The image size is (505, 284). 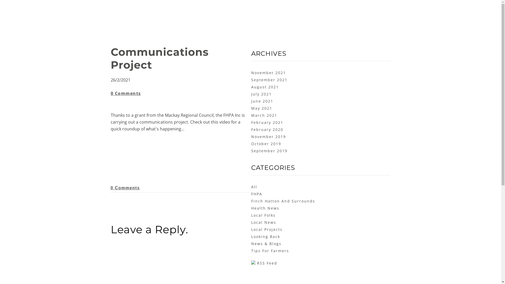 What do you see at coordinates (261, 108) in the screenshot?
I see `May 2021` at bounding box center [261, 108].